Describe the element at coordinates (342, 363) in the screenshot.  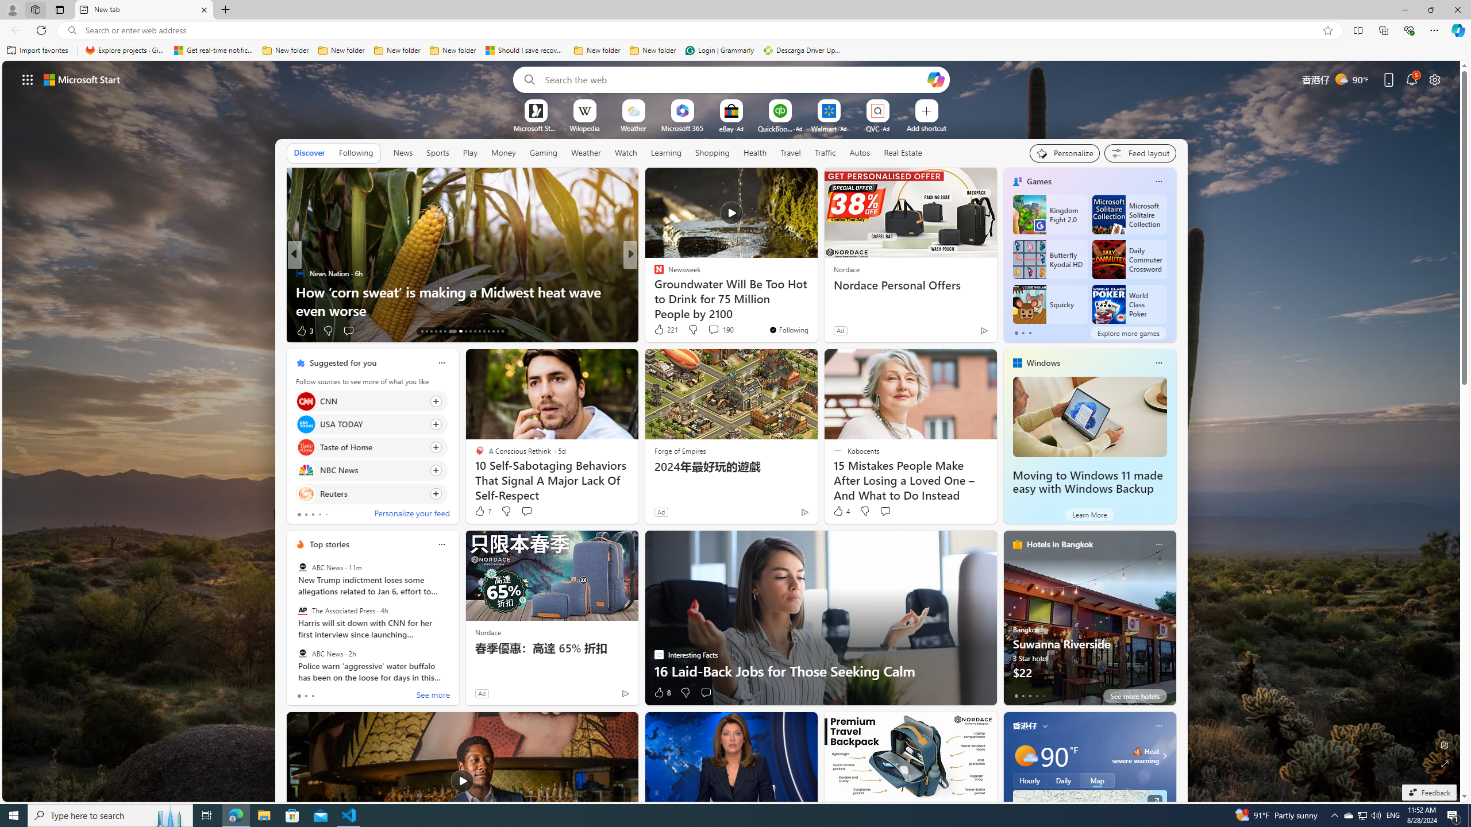
I see `Suggested for you` at that location.